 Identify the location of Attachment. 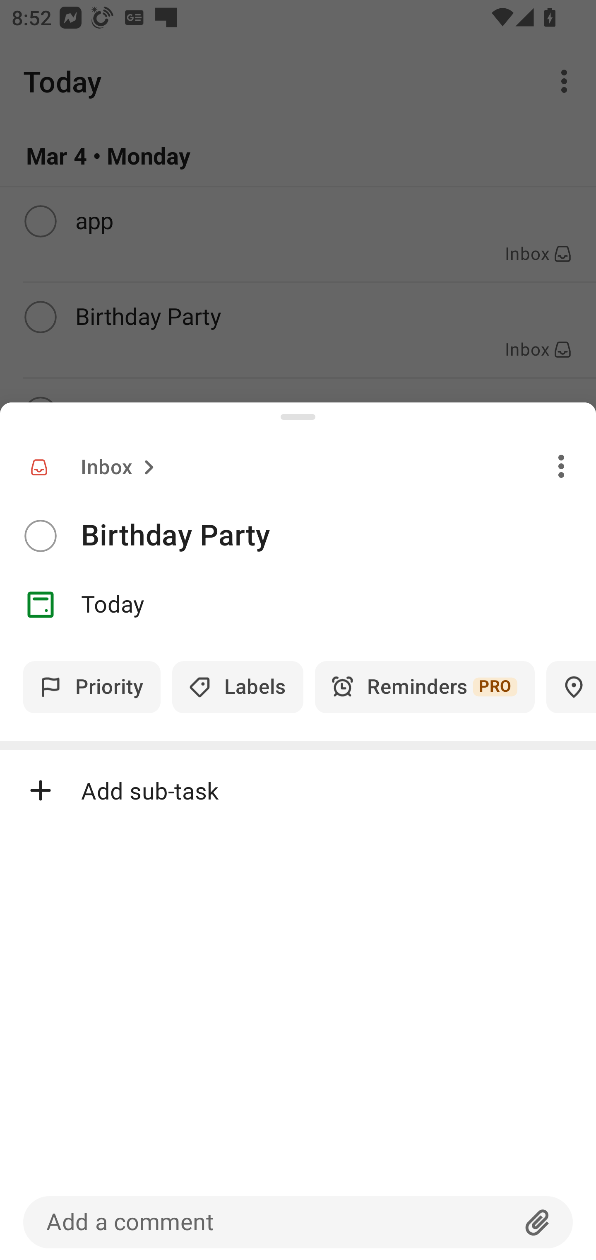
(538, 1222).